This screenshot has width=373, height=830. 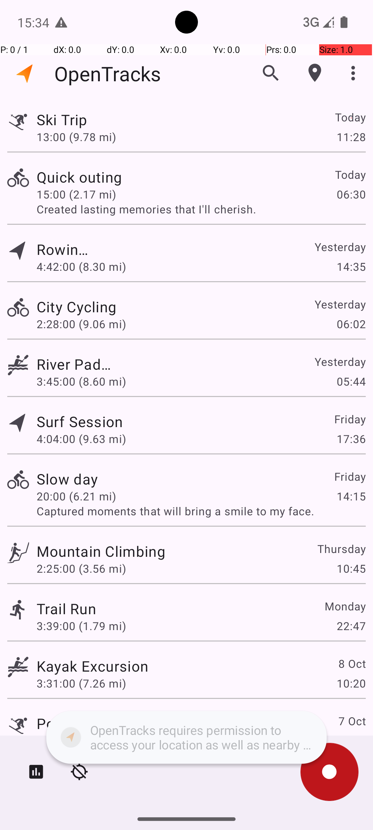 What do you see at coordinates (66, 249) in the screenshot?
I see `Rowing Challenge` at bounding box center [66, 249].